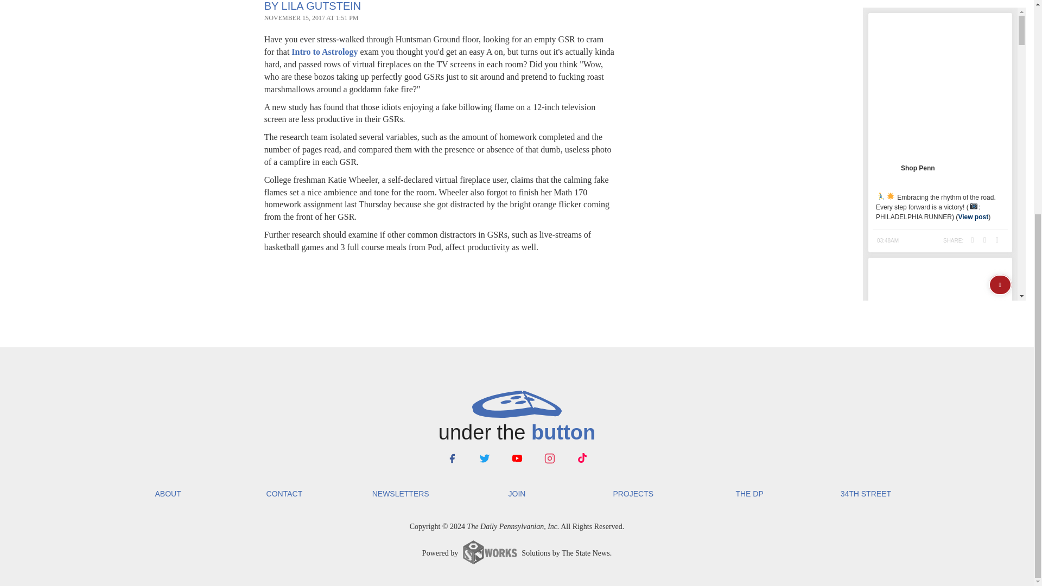 Image resolution: width=1042 pixels, height=586 pixels. Describe the element at coordinates (325, 52) in the screenshot. I see `Intro to Astrology` at that location.